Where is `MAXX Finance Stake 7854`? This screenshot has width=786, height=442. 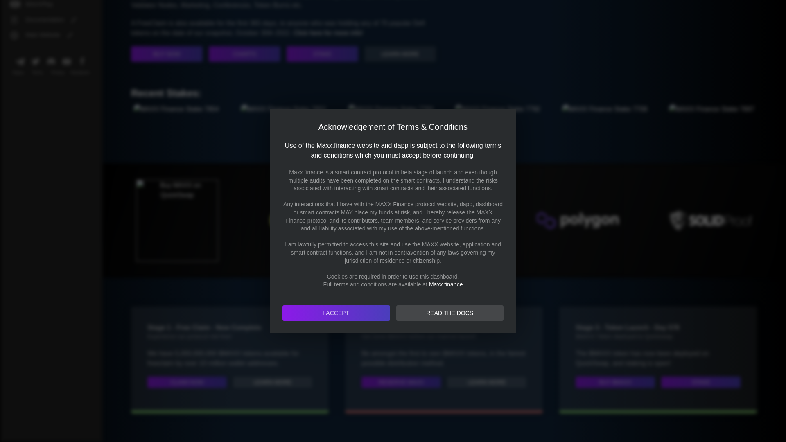 MAXX Finance Stake 7854 is located at coordinates (176, 109).